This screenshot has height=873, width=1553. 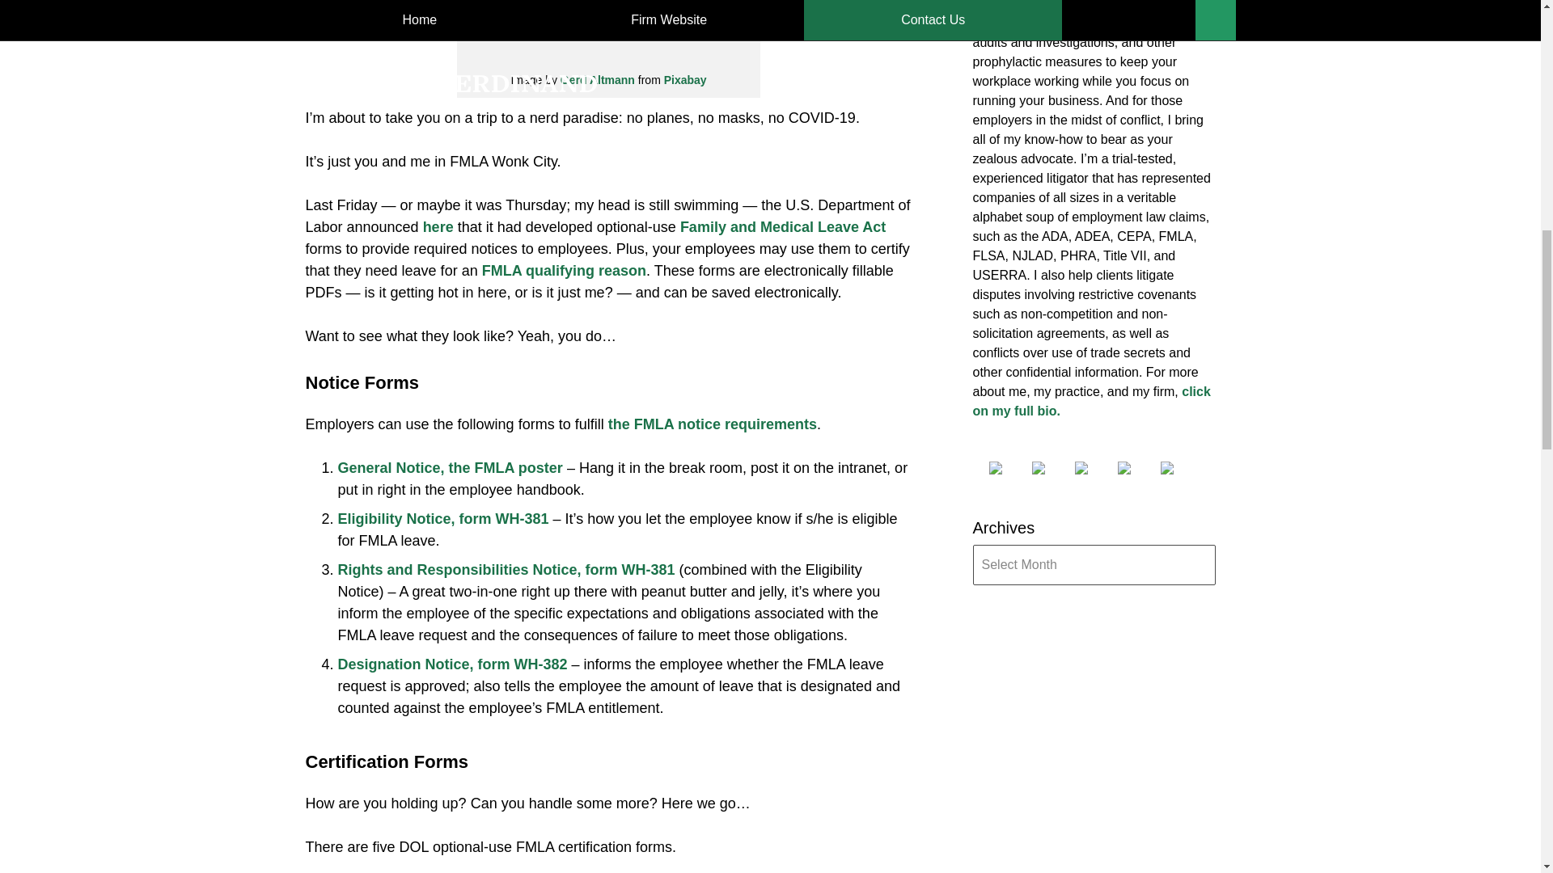 I want to click on Facebook, so click(x=1007, y=468).